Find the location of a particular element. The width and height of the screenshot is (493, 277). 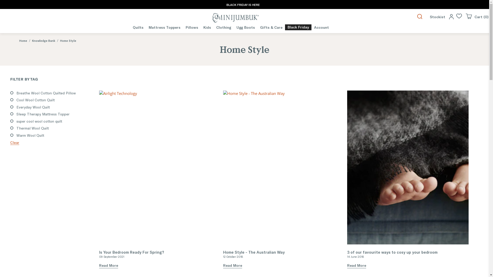

3 of our favourite ways to cosy up your bedroom is located at coordinates (392, 252).